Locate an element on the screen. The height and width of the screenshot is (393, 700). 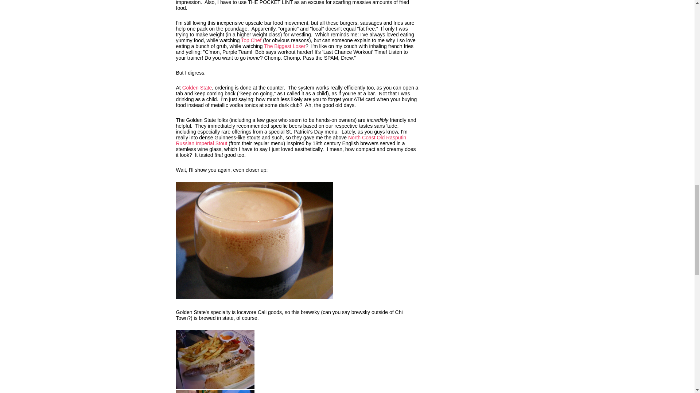
The Biggest Loser is located at coordinates (284, 46).